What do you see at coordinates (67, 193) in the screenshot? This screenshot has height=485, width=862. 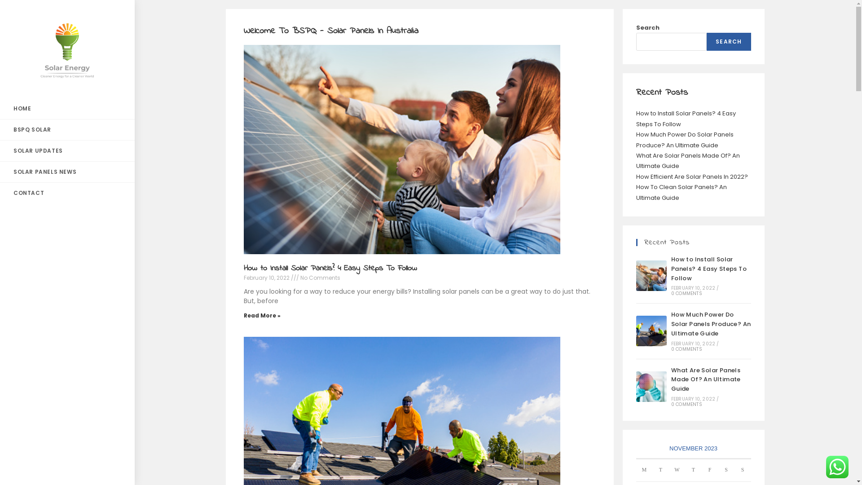 I see `CONTACT` at bounding box center [67, 193].